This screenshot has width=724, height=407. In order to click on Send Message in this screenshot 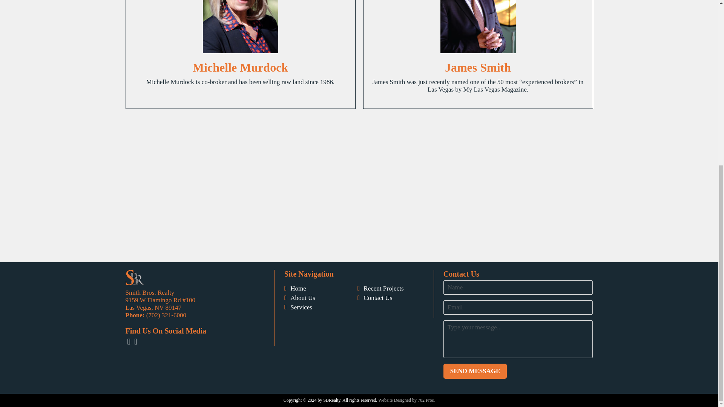, I will do `click(475, 371)`.